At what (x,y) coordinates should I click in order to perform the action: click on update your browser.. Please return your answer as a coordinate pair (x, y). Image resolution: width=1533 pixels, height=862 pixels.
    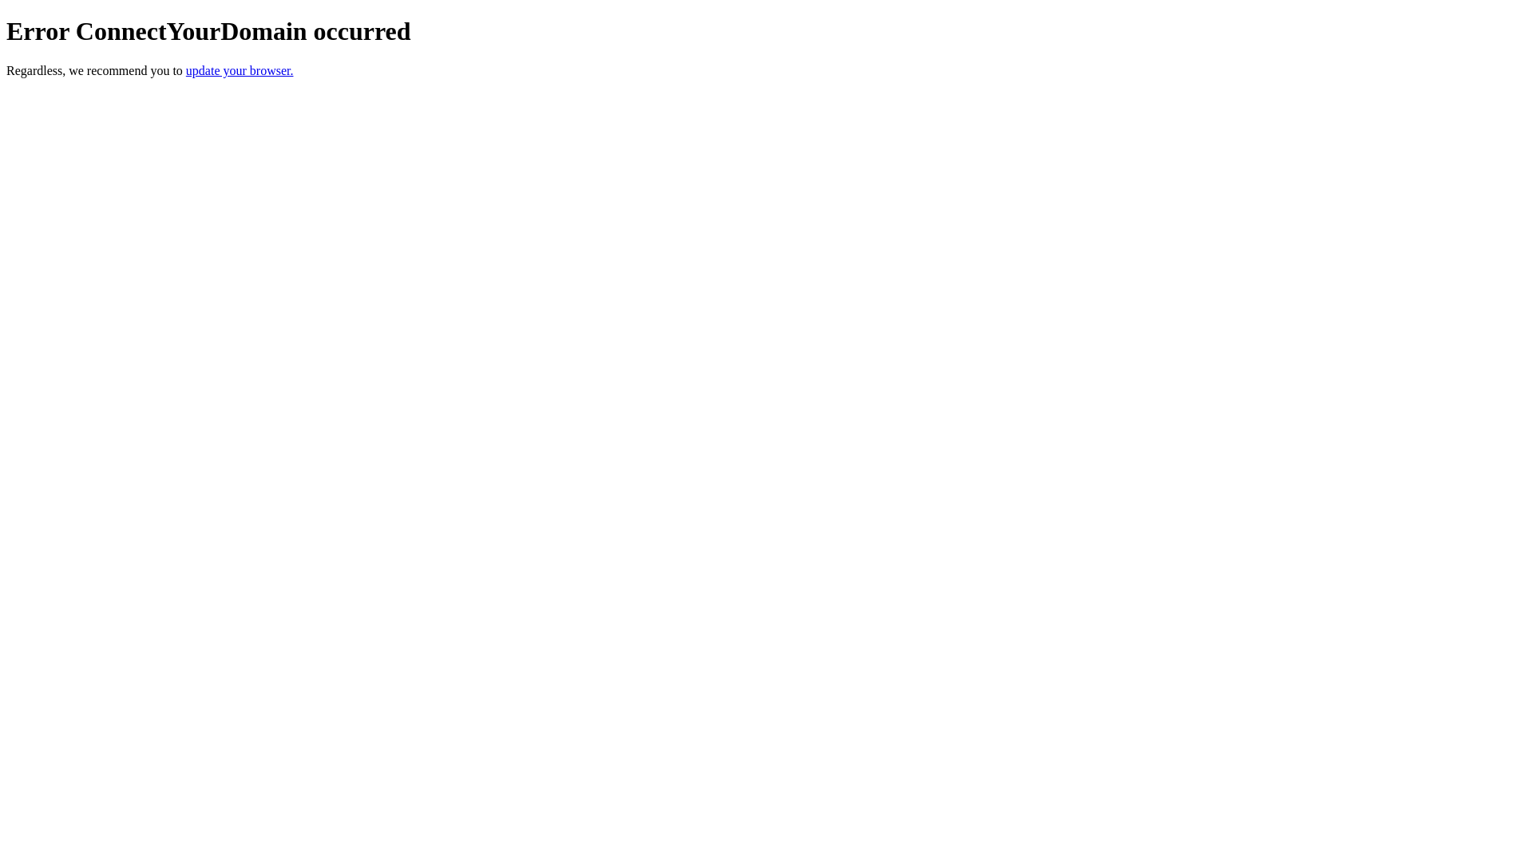
    Looking at the image, I should click on (240, 70).